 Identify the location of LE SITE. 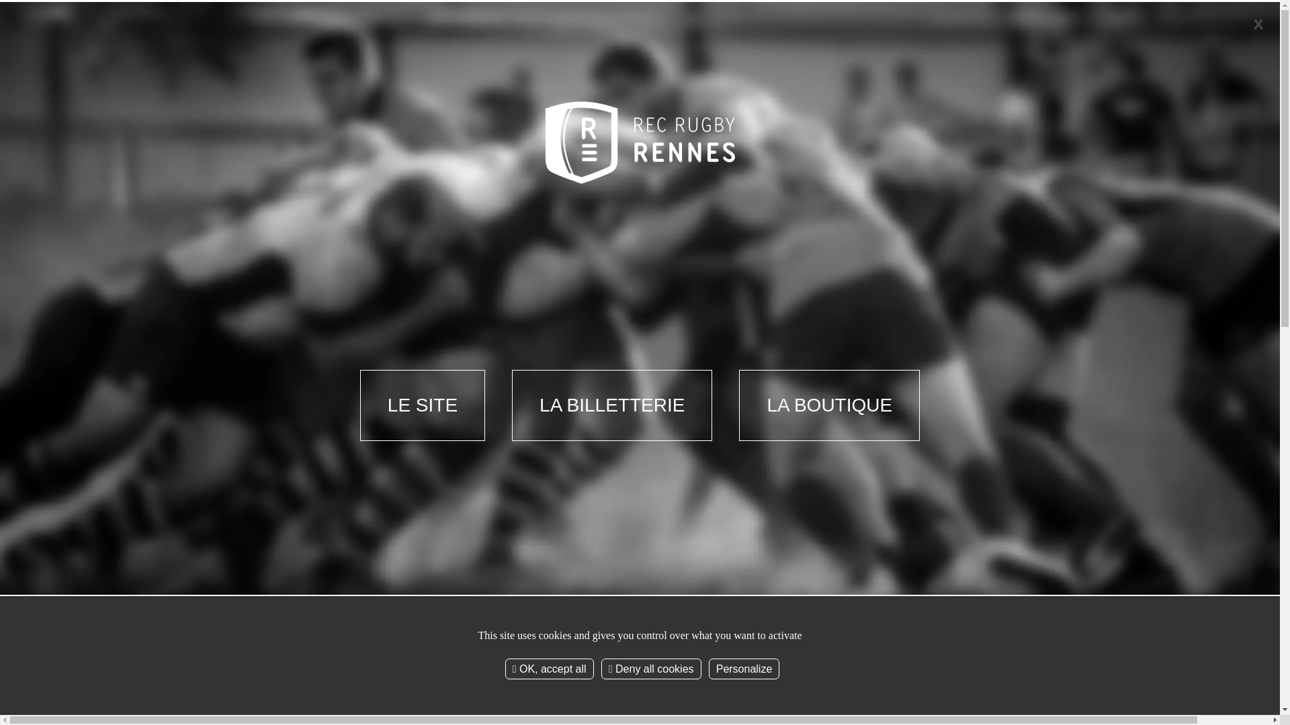
(423, 405).